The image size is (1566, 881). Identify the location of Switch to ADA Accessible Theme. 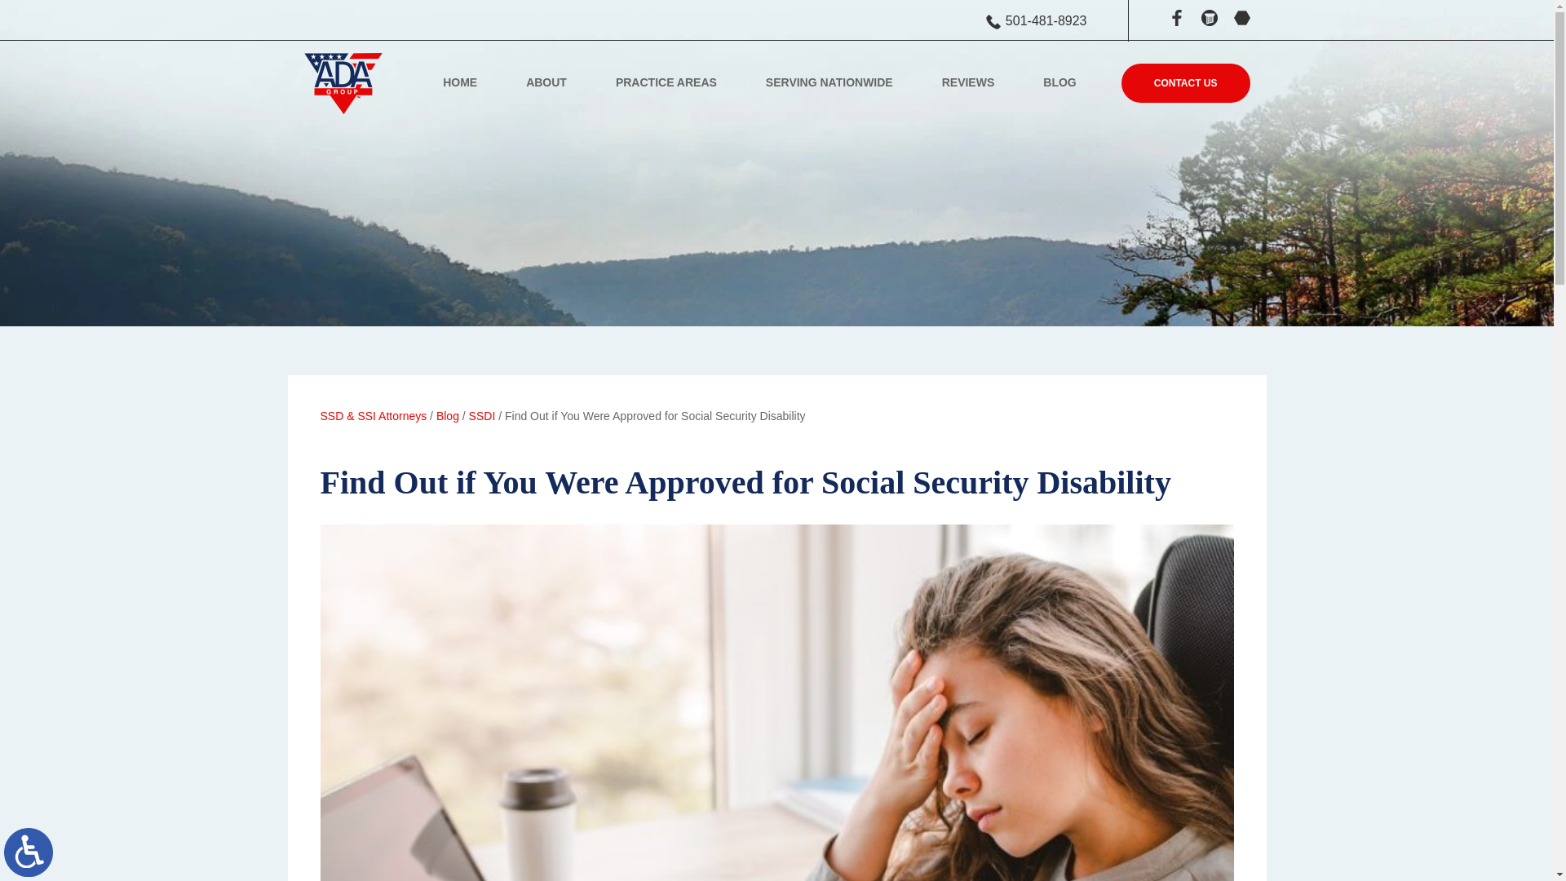
(29, 852).